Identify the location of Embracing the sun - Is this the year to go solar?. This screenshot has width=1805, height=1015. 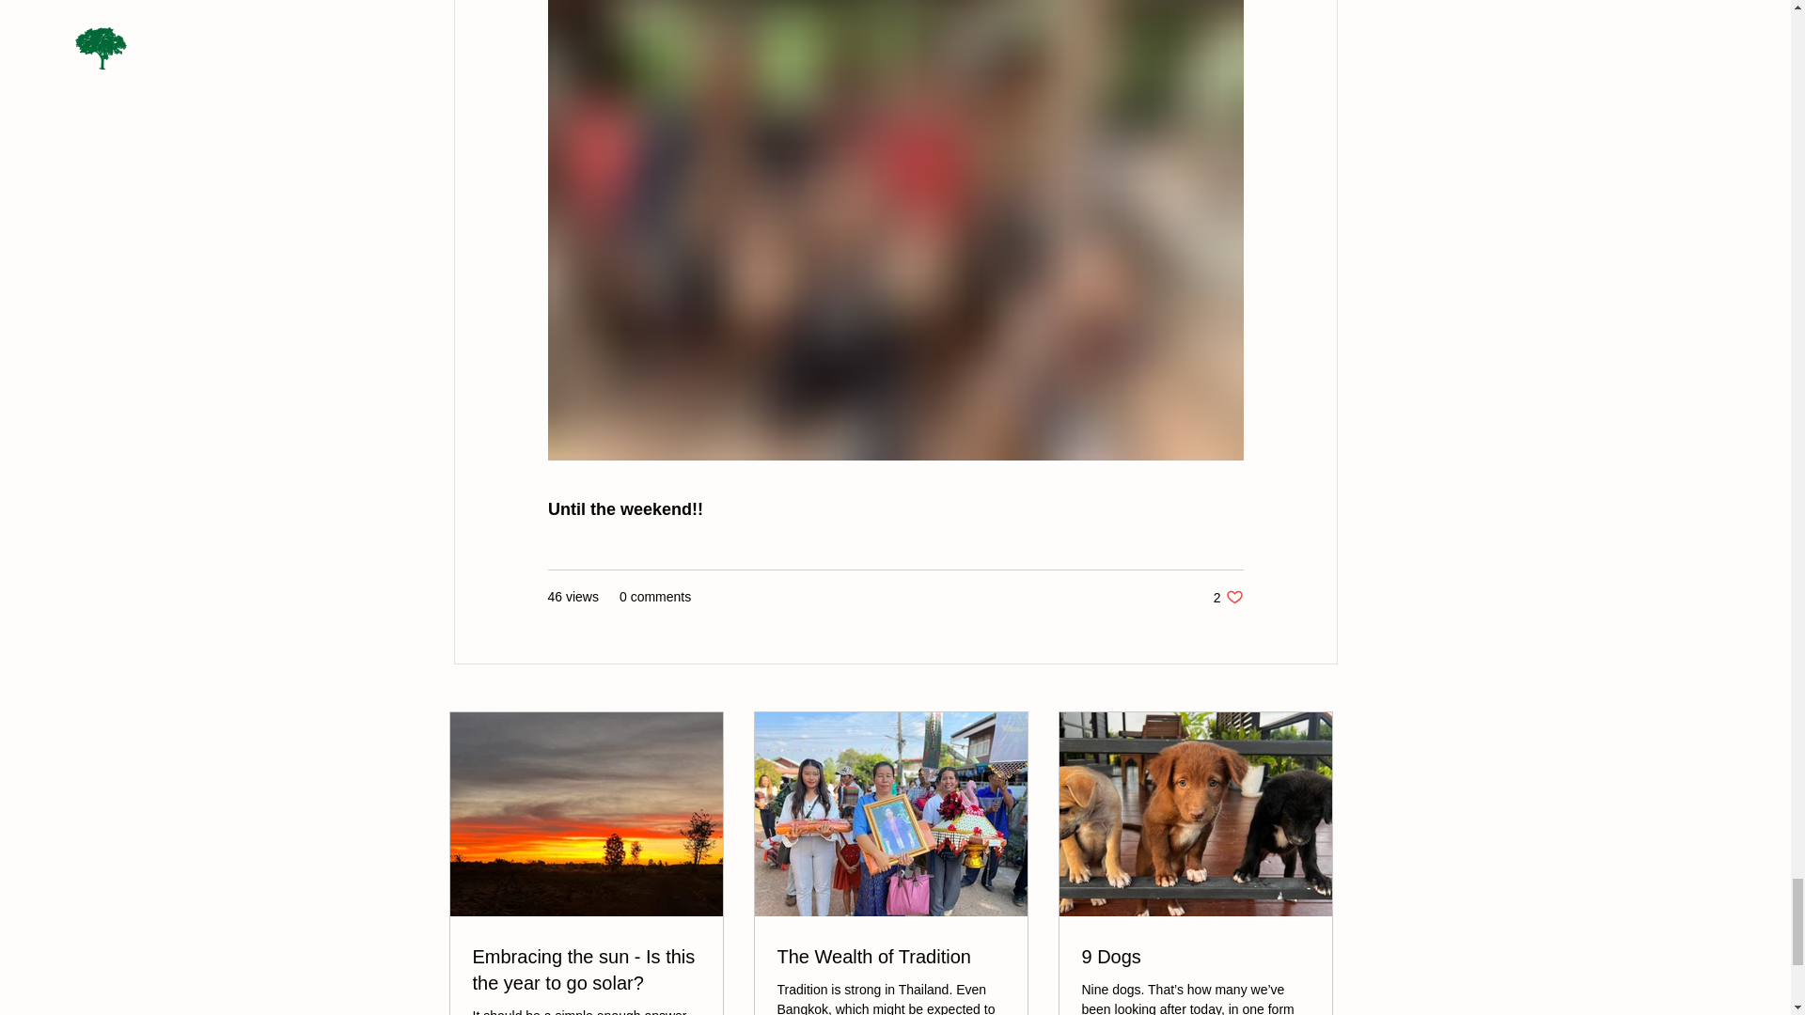
(585, 970).